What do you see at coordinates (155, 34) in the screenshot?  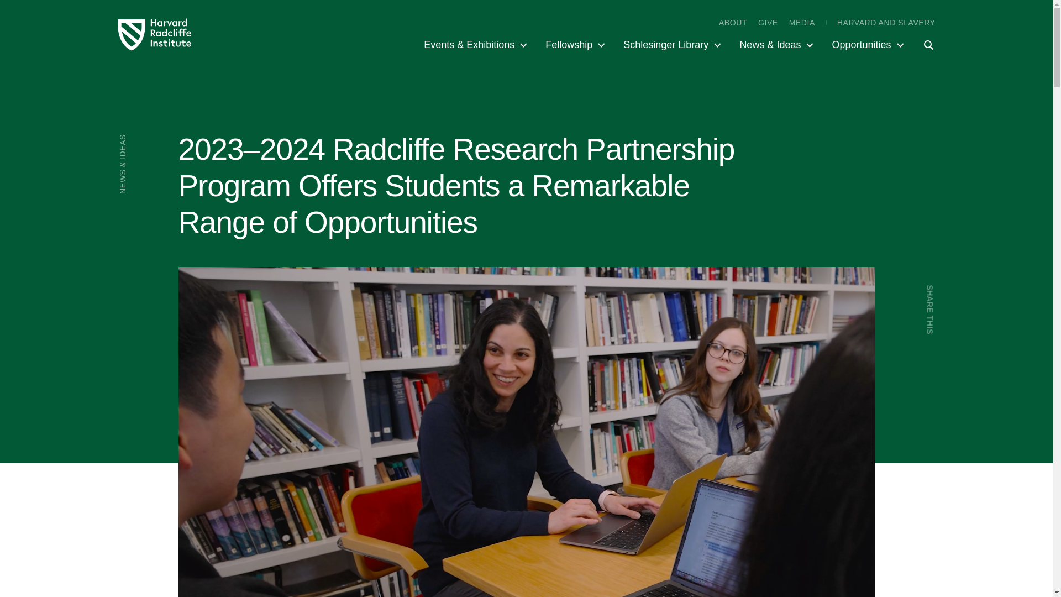 I see `Go to homepage` at bounding box center [155, 34].